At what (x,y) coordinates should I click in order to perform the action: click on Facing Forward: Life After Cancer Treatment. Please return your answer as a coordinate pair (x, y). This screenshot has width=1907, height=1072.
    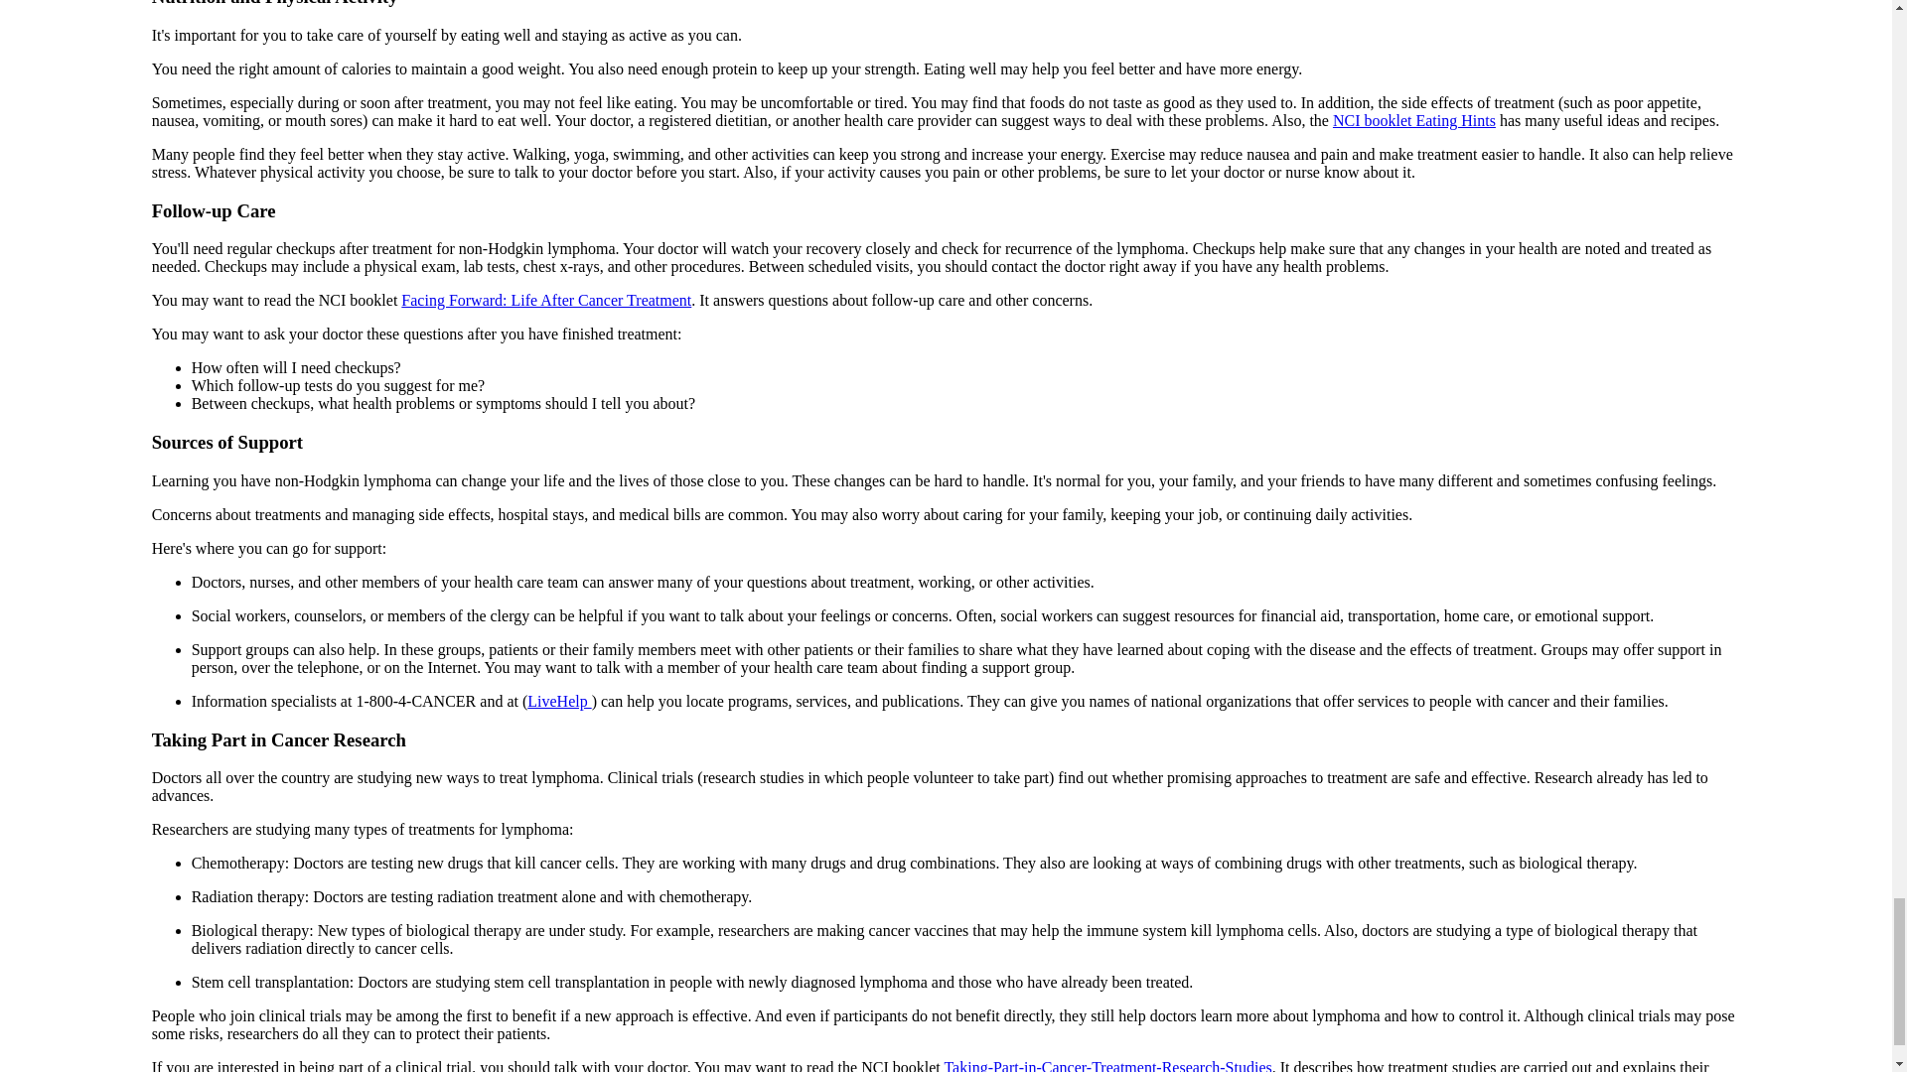
    Looking at the image, I should click on (545, 300).